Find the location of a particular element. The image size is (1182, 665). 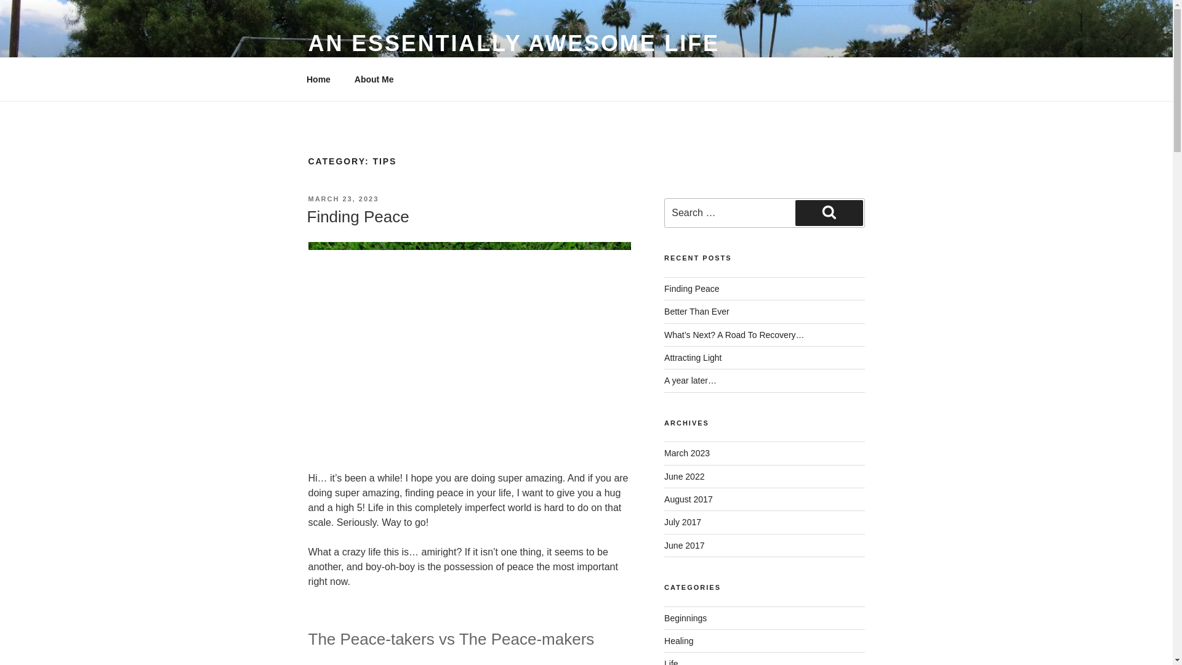

Life is located at coordinates (671, 662).